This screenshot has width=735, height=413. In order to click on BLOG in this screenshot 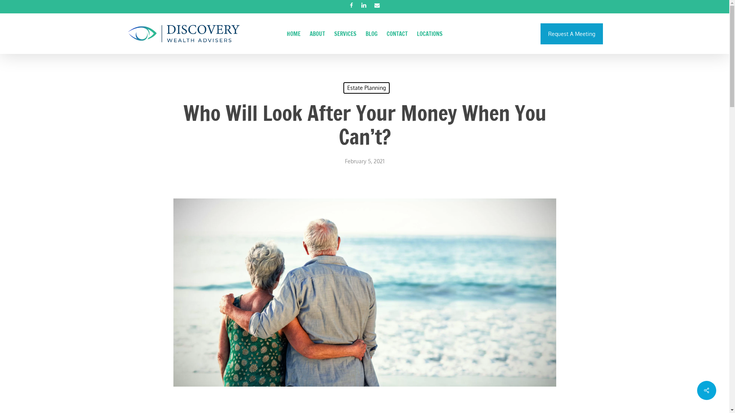, I will do `click(371, 34)`.